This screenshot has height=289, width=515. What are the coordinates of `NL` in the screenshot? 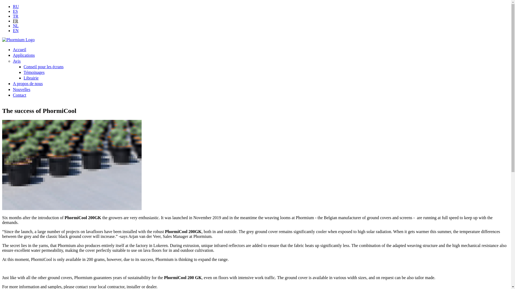 It's located at (16, 26).